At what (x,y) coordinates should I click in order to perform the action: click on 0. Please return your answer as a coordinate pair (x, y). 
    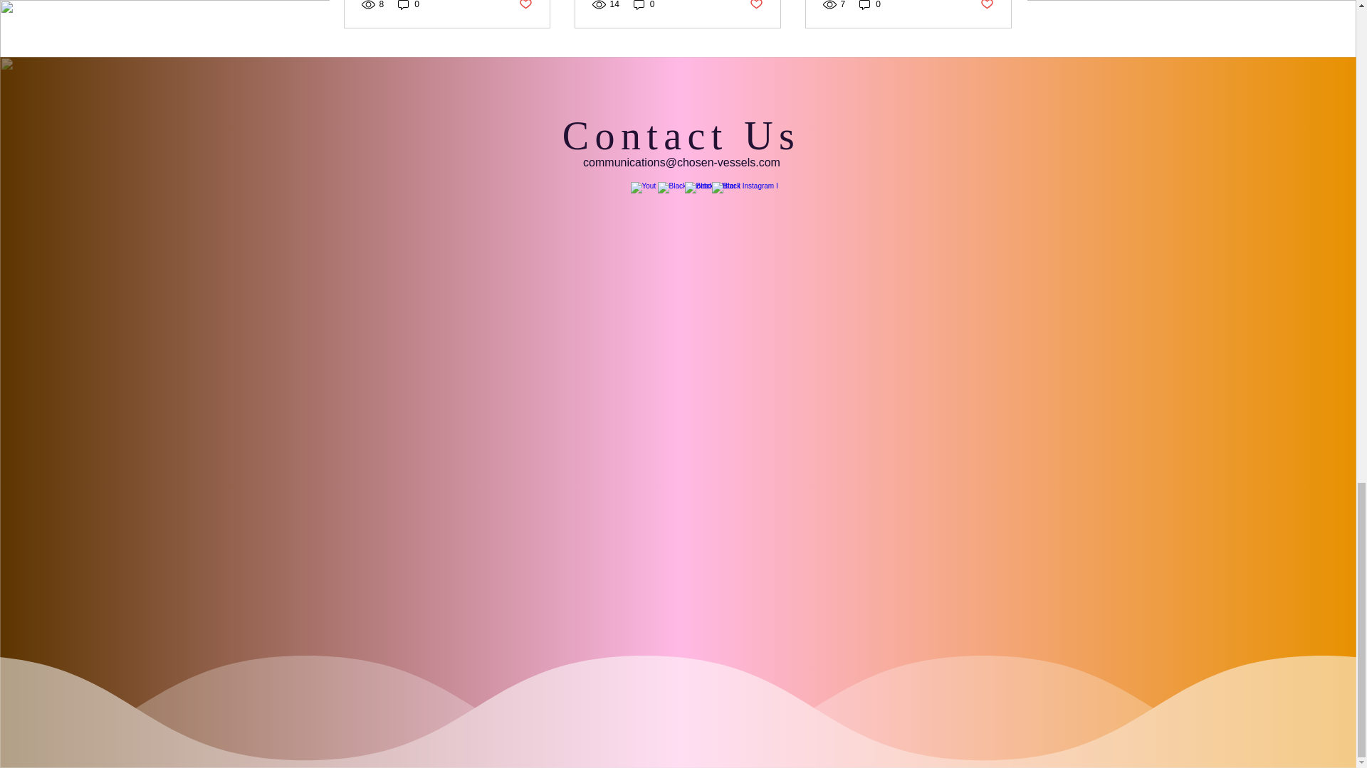
    Looking at the image, I should click on (409, 6).